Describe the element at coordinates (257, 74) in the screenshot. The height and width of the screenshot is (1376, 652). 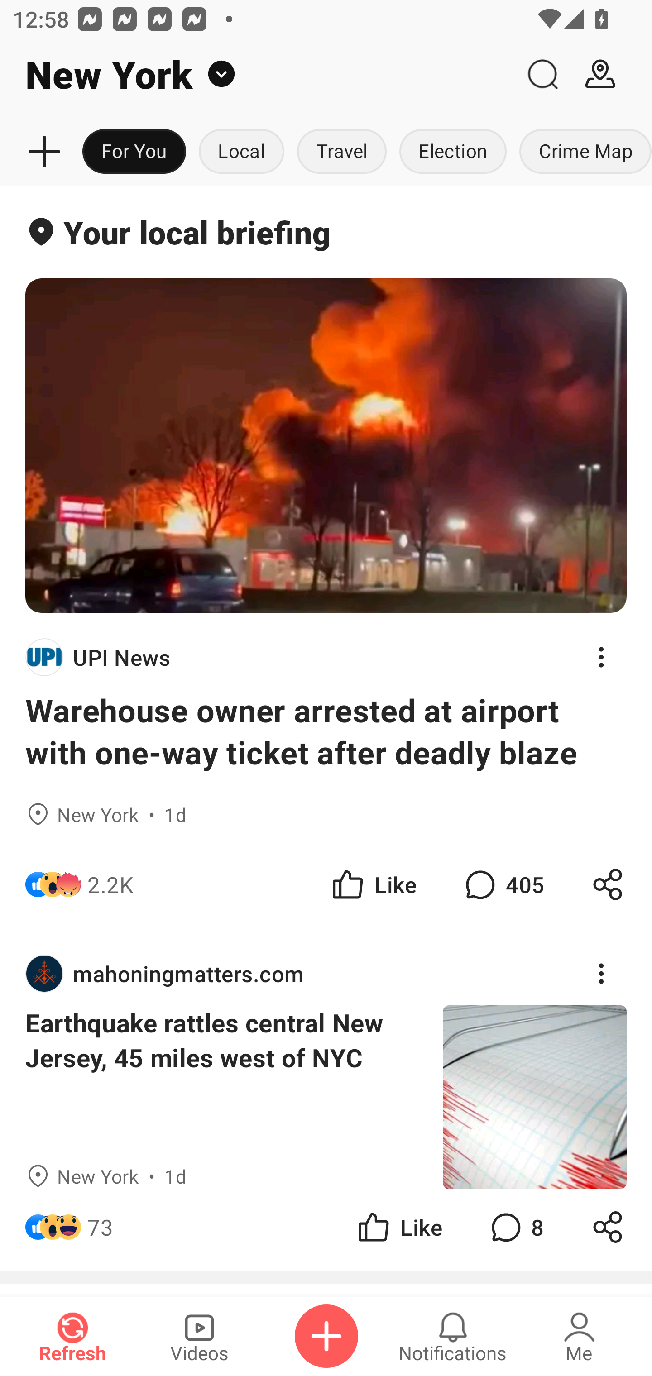
I see `New York` at that location.